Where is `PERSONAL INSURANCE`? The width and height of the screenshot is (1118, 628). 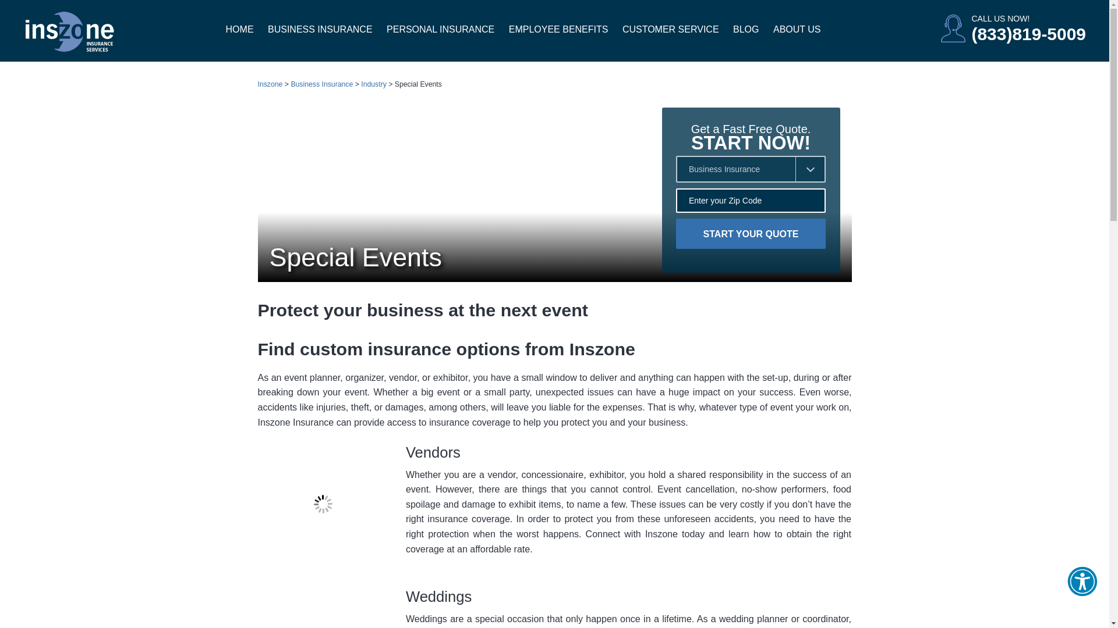
PERSONAL INSURANCE is located at coordinates (440, 30).